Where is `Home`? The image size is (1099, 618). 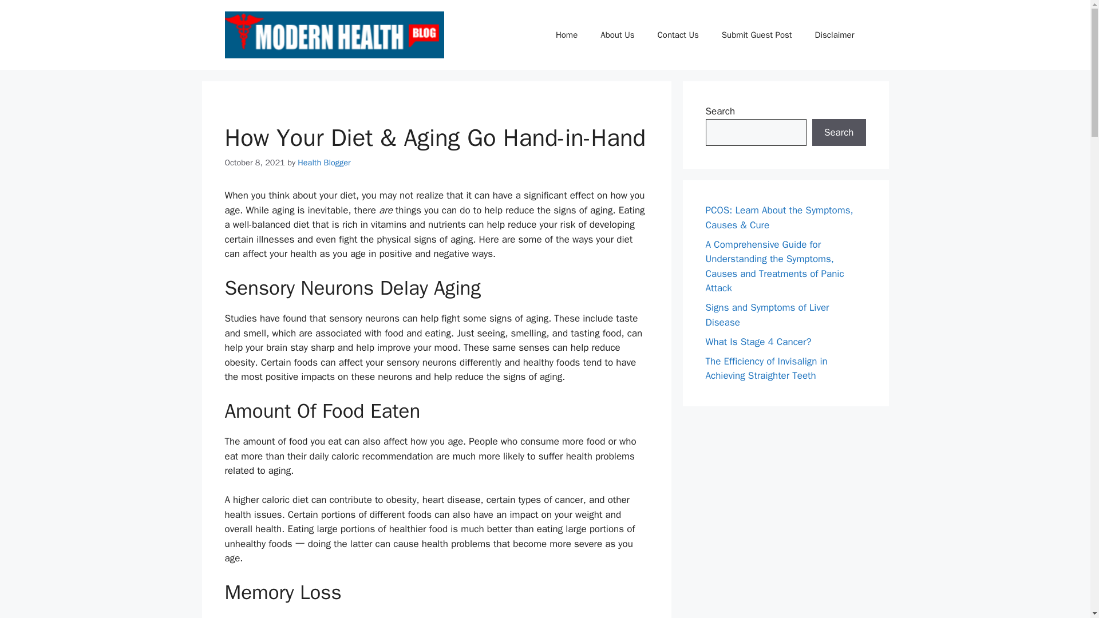 Home is located at coordinates (567, 34).